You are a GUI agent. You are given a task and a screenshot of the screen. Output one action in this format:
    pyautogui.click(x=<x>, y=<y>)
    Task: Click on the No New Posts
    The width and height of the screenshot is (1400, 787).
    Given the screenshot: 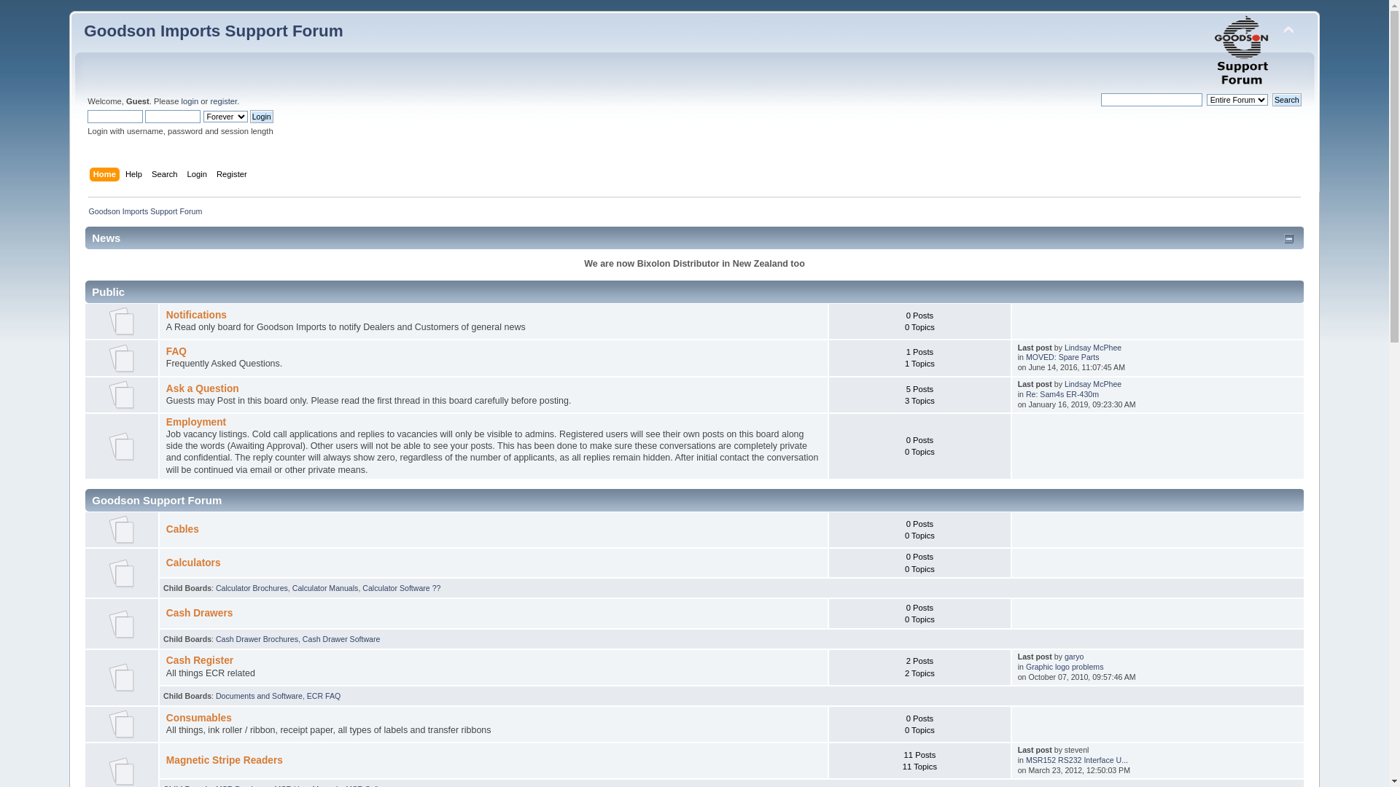 What is the action you would take?
    pyautogui.click(x=122, y=678)
    